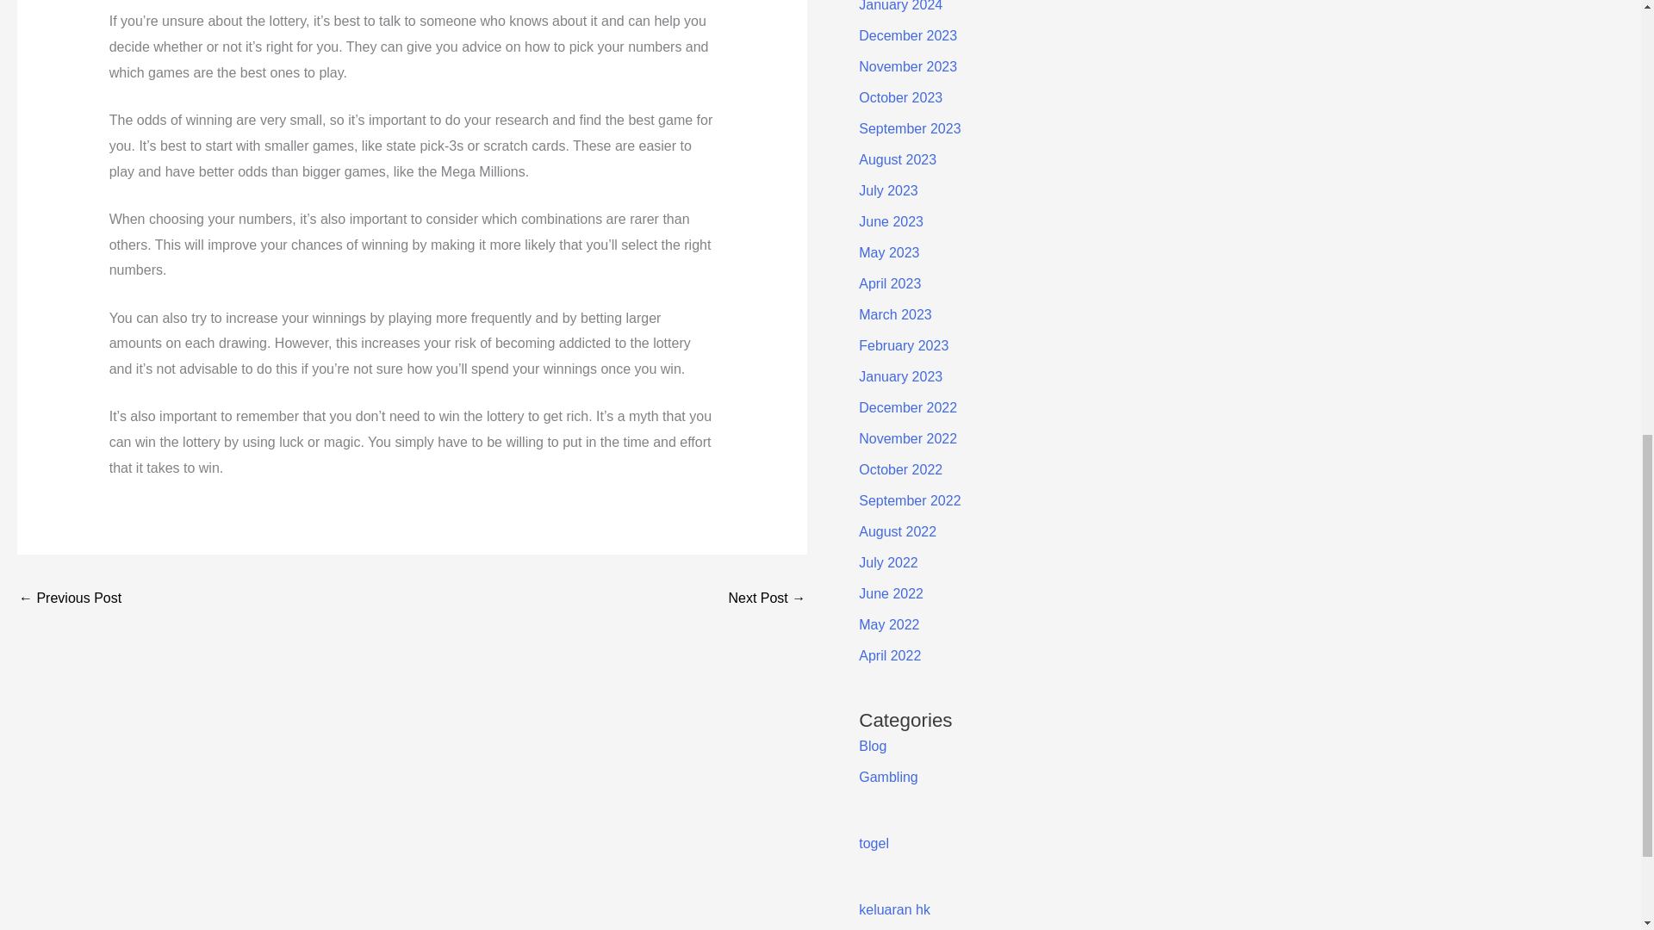  I want to click on August 2023, so click(897, 160).